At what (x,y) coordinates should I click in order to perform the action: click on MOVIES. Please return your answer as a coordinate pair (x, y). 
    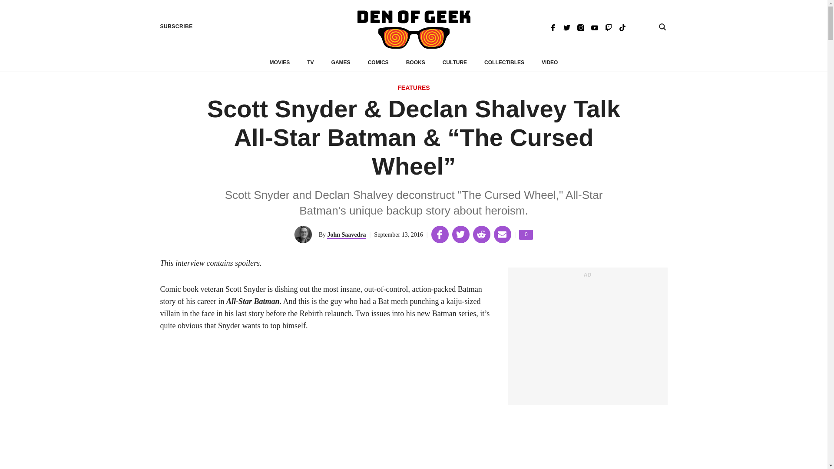
    Looking at the image, I should click on (280, 63).